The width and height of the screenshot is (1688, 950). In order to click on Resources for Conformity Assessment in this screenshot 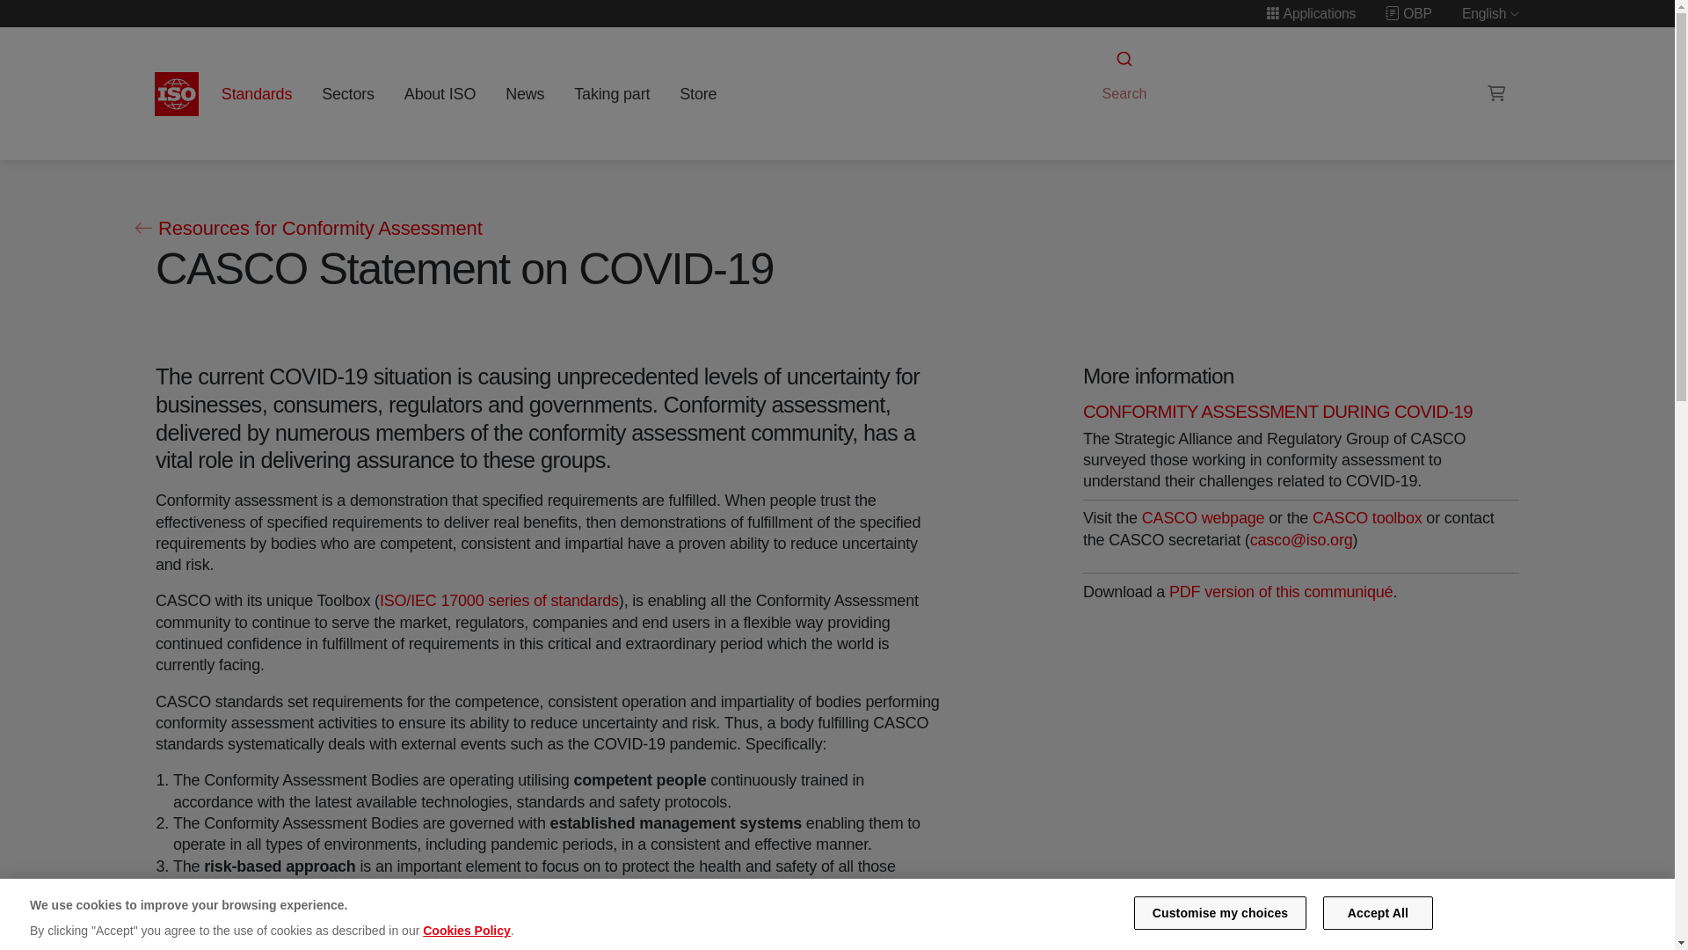, I will do `click(307, 229)`.